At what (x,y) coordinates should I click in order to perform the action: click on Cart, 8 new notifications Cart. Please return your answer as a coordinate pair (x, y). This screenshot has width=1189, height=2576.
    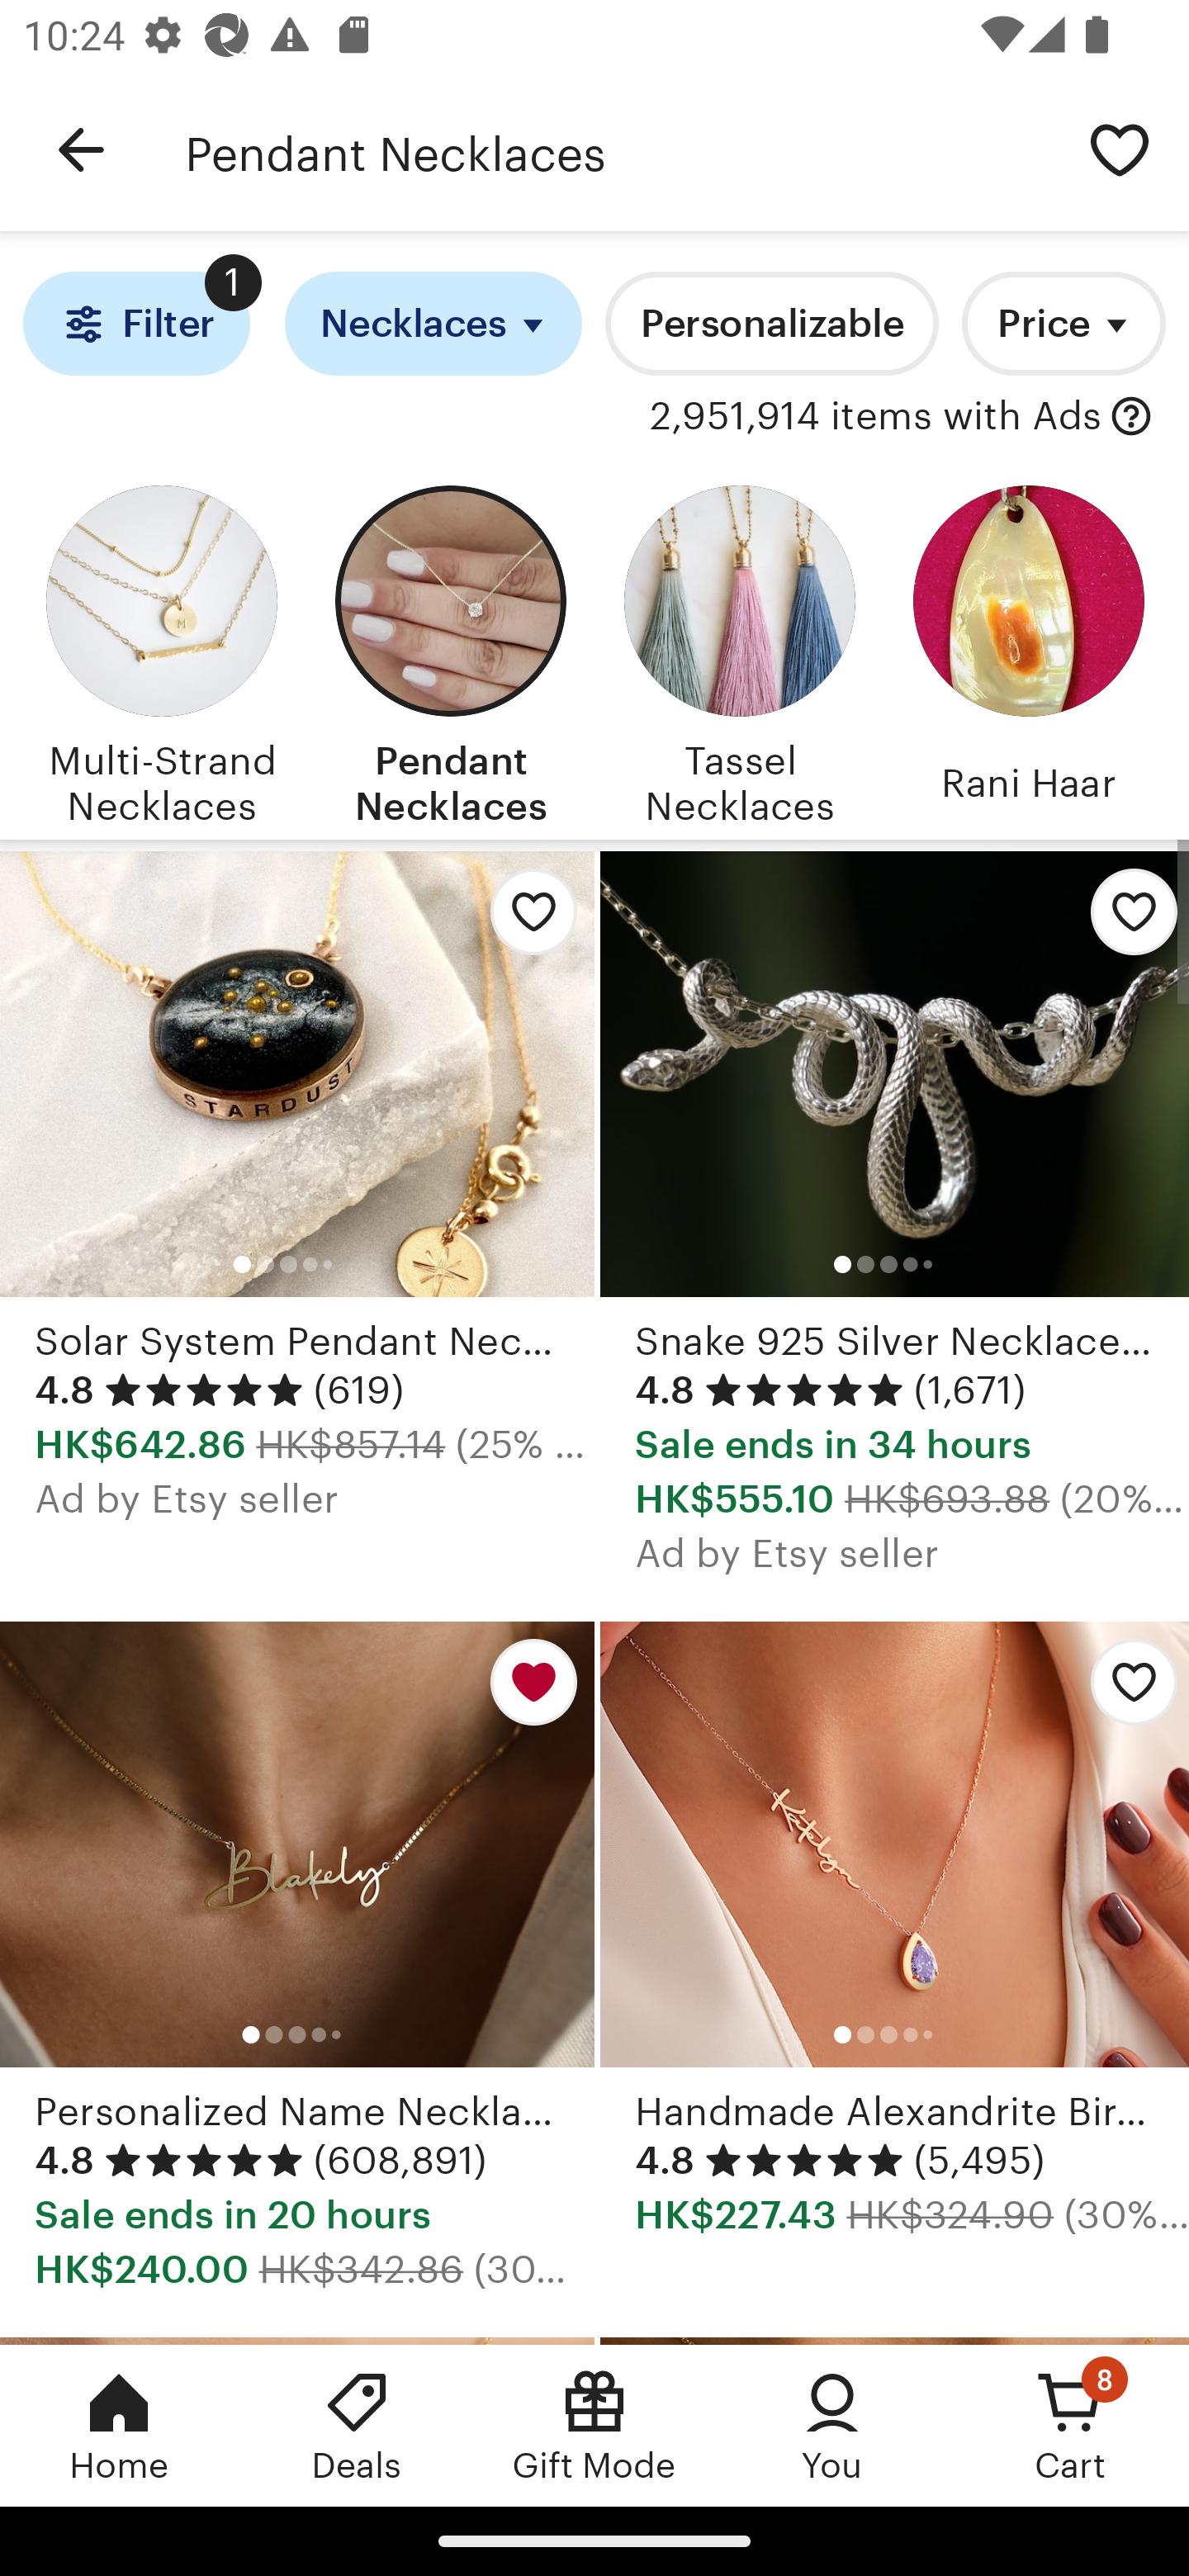
    Looking at the image, I should click on (1070, 2425).